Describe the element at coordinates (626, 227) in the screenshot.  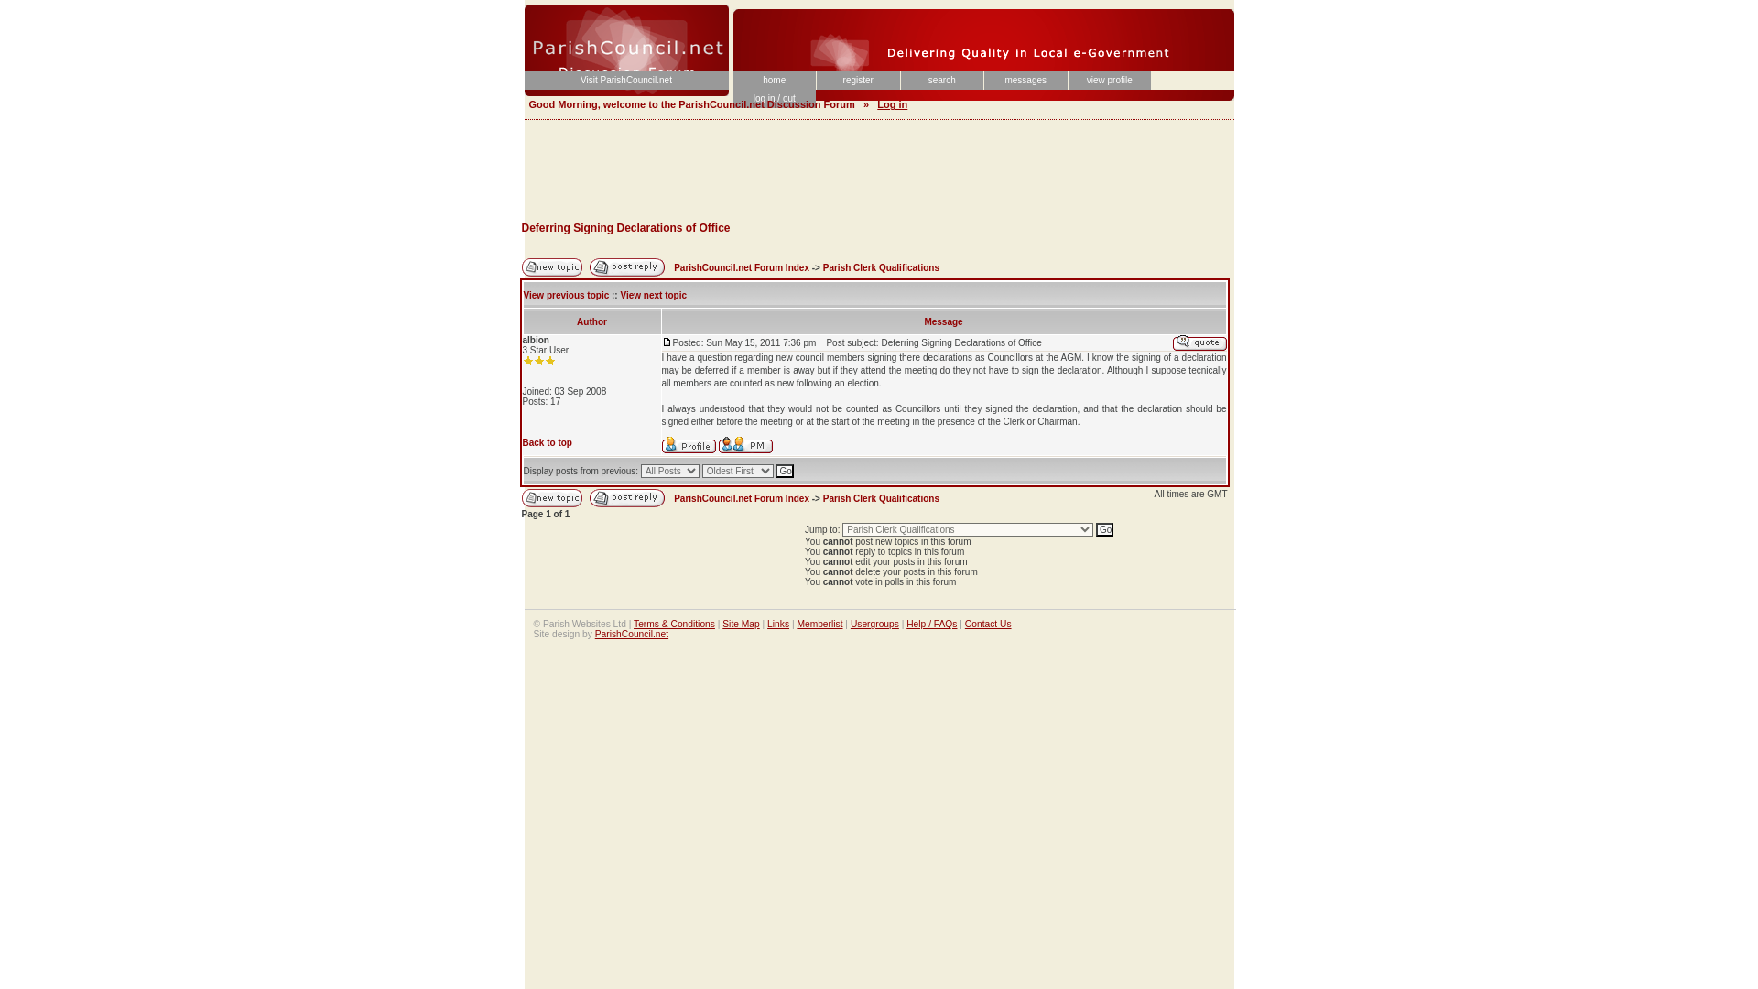
I see `Deferring Signing Declarations of Office` at that location.